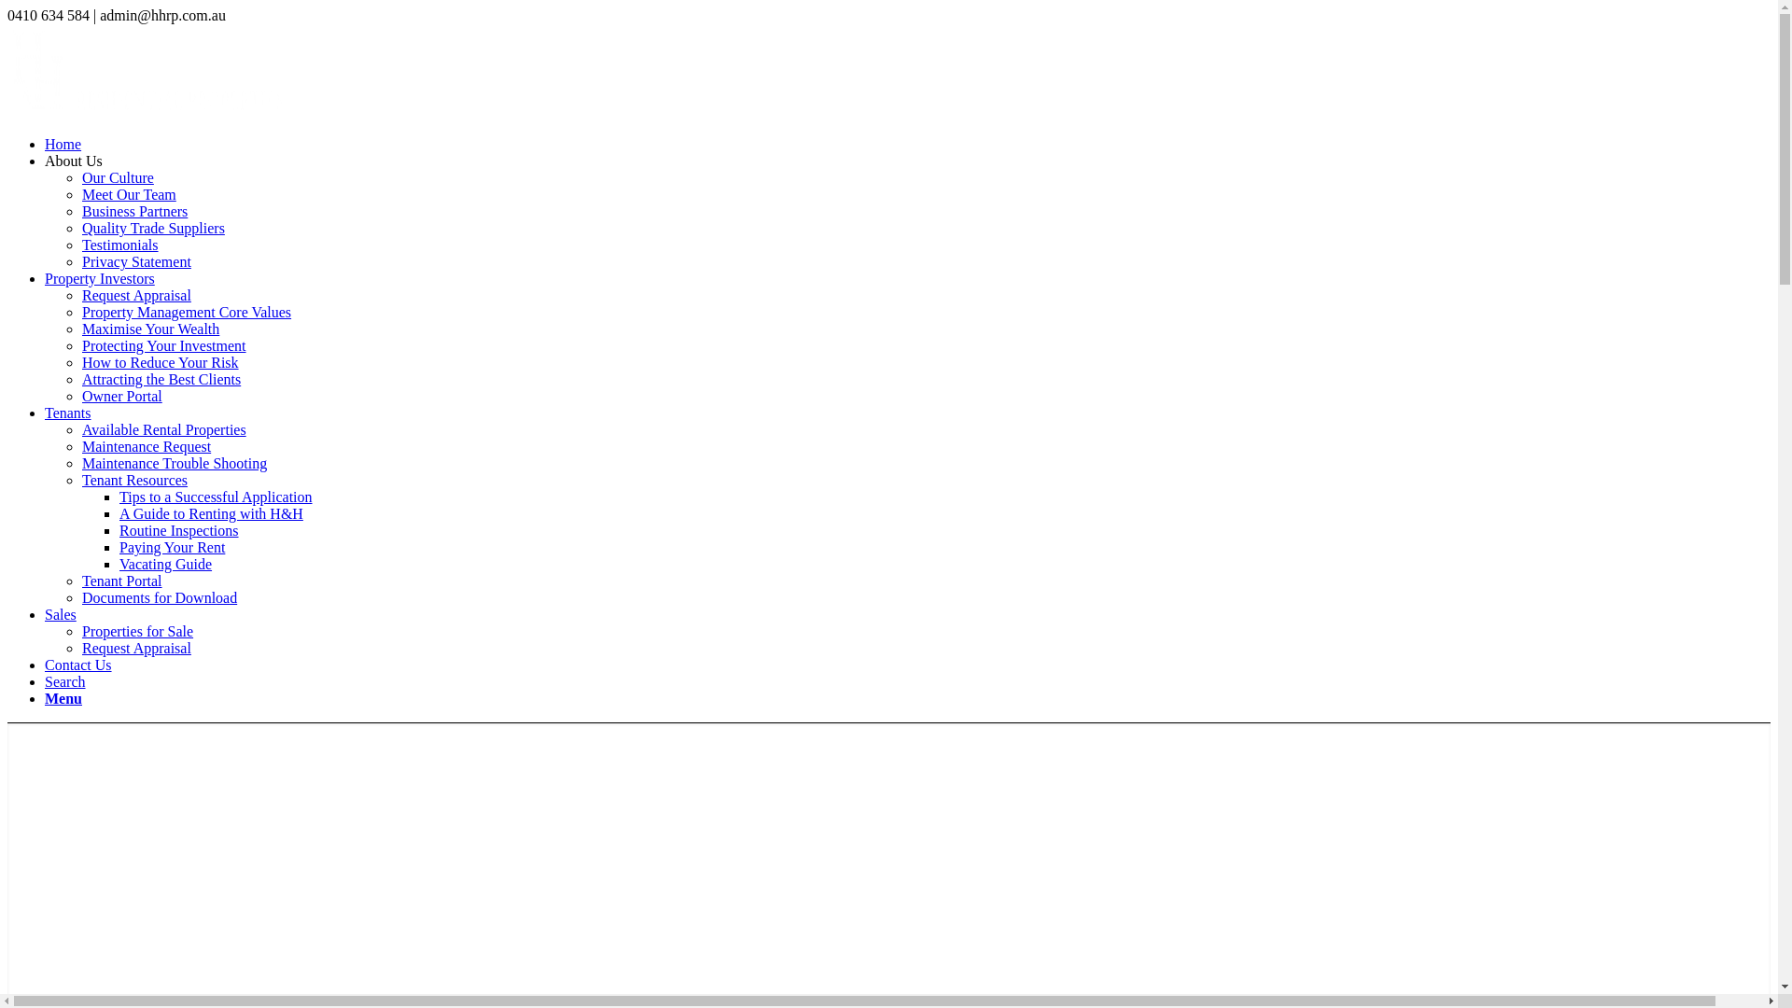  What do you see at coordinates (179, 530) in the screenshot?
I see `Routine Inspections` at bounding box center [179, 530].